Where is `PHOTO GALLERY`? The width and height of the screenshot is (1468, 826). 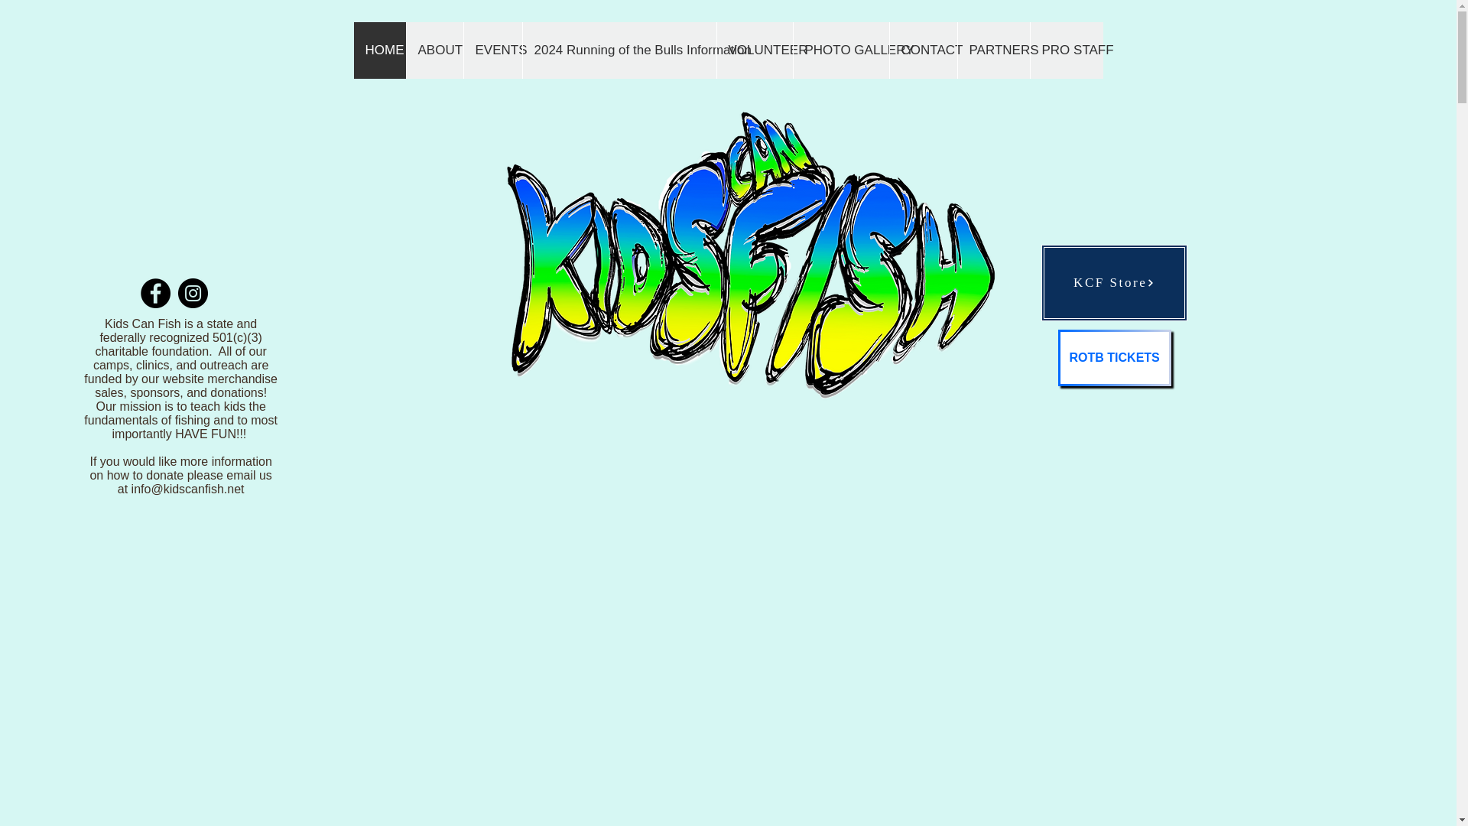 PHOTO GALLERY is located at coordinates (840, 50).